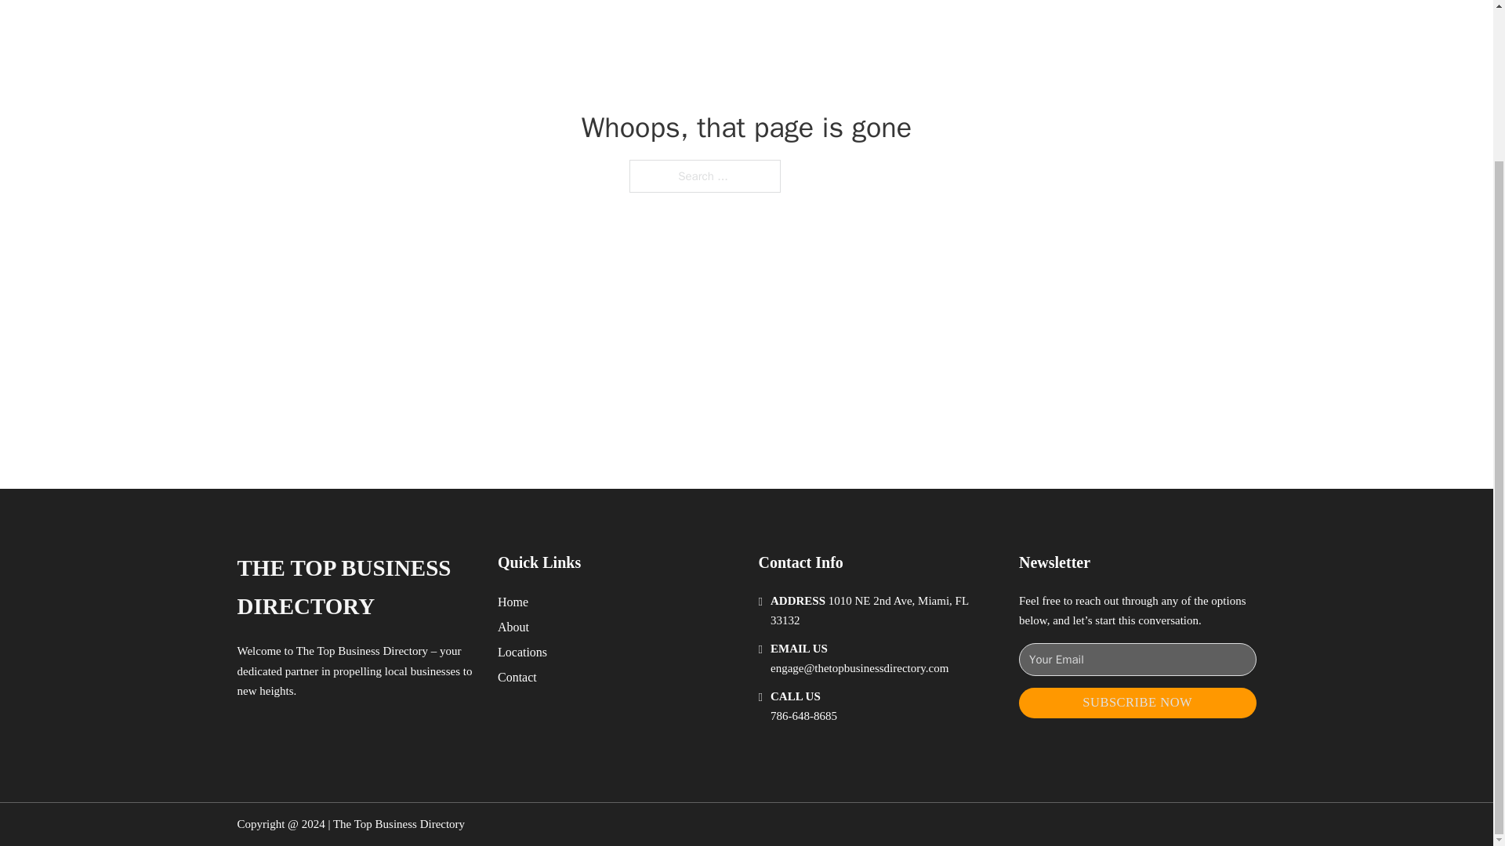 This screenshot has height=846, width=1505. I want to click on Locations, so click(522, 652).